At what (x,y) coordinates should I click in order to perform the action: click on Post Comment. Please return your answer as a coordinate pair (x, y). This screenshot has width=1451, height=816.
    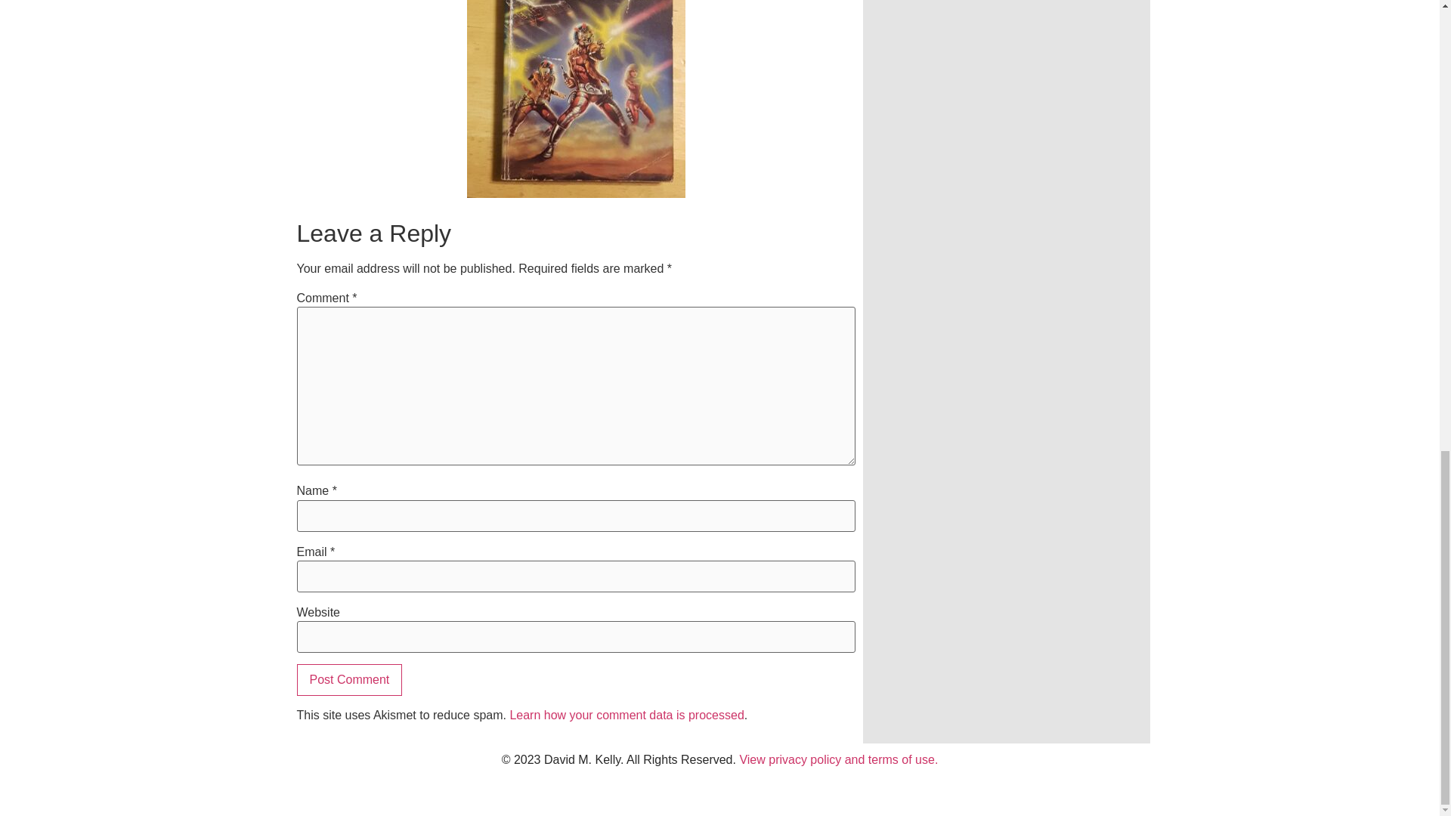
    Looking at the image, I should click on (348, 680).